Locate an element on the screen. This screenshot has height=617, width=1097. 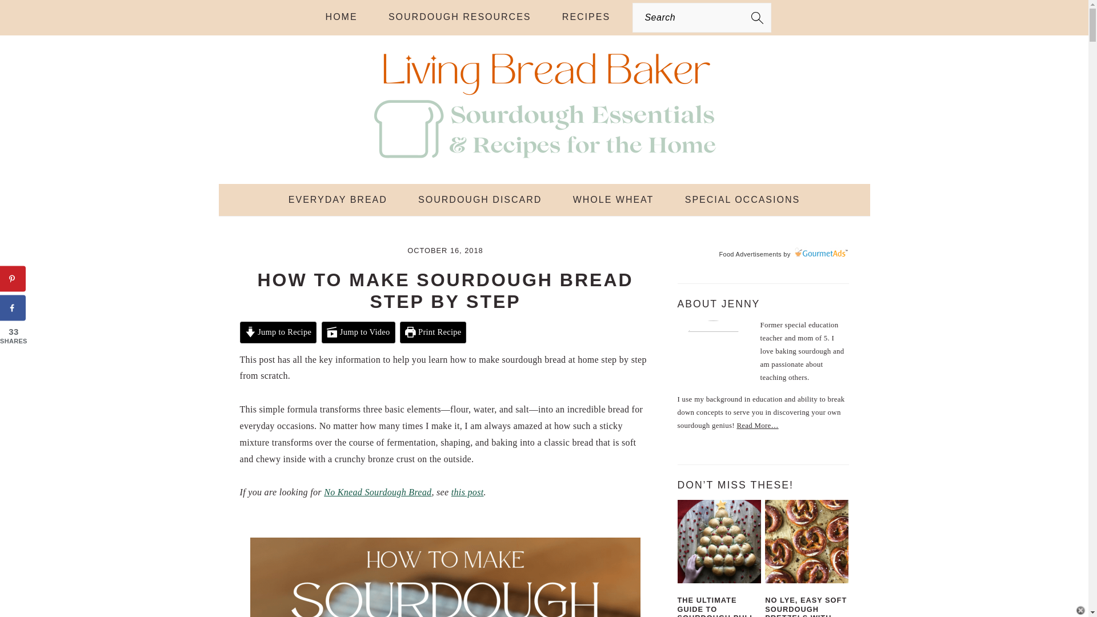
EVERYDAY BREAD is located at coordinates (338, 200).